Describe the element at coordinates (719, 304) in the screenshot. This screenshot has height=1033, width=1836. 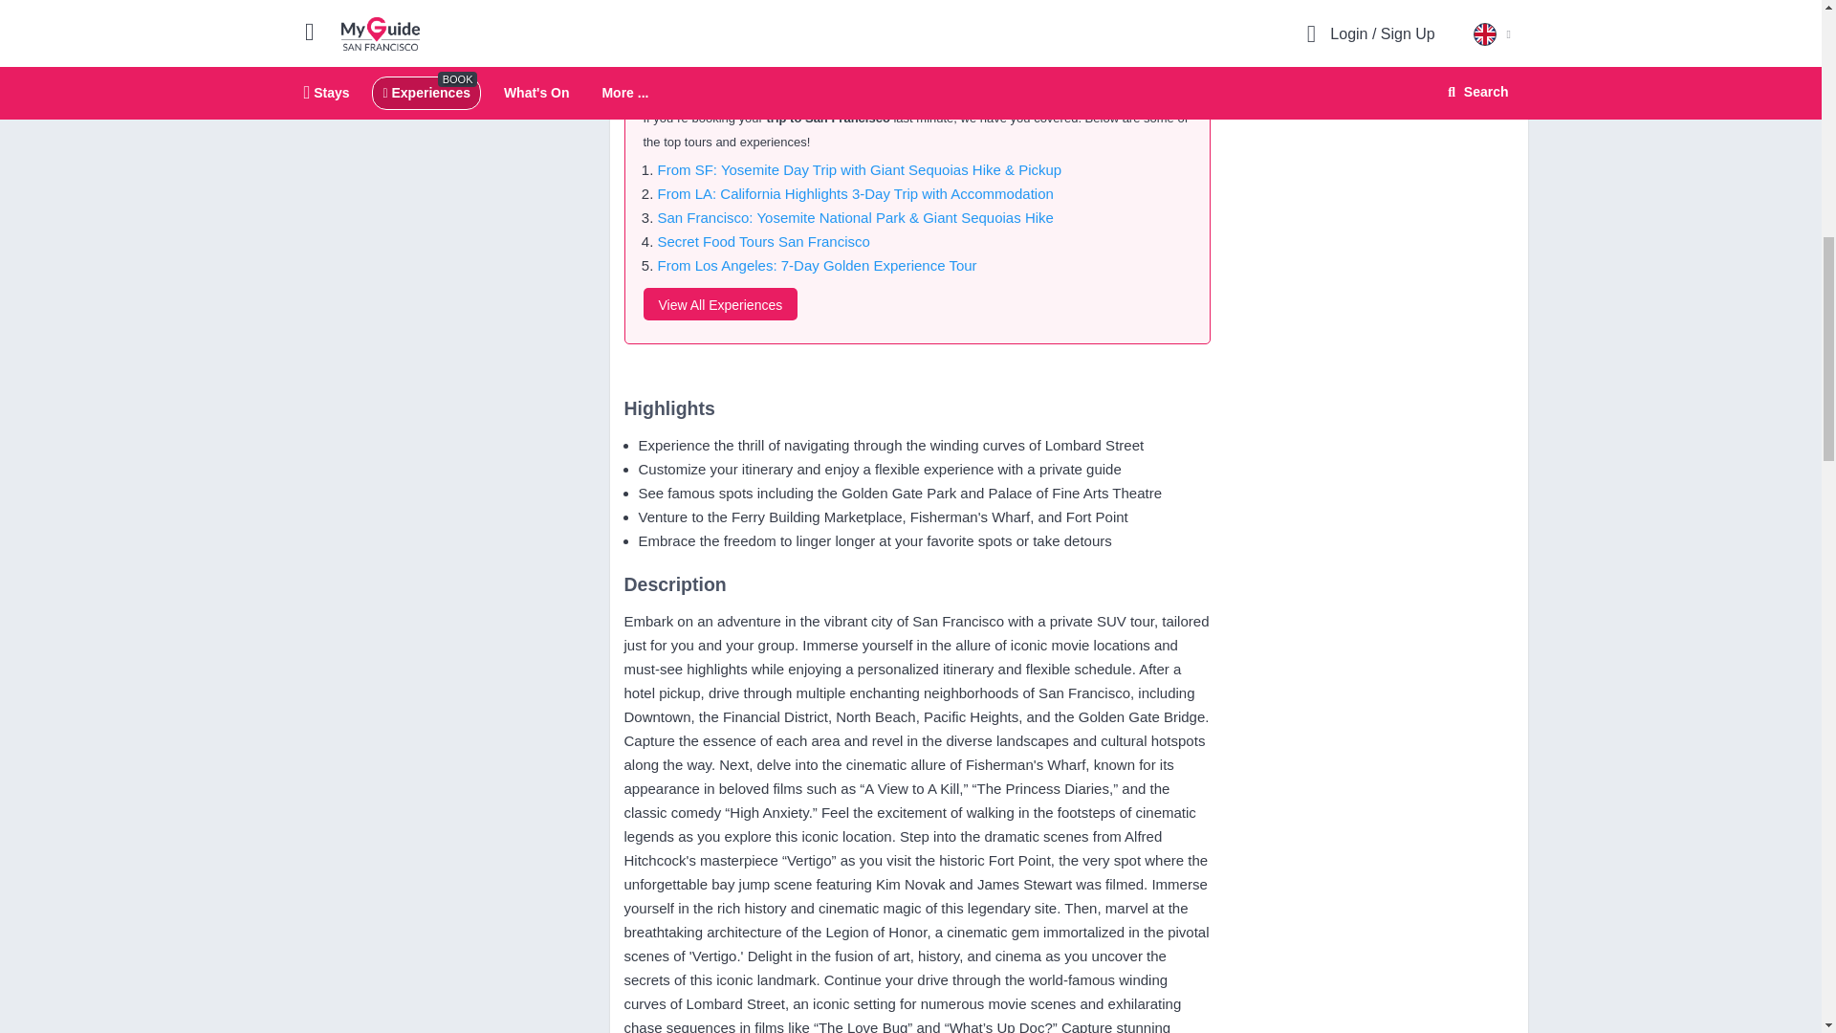
I see `View All Experiences` at that location.